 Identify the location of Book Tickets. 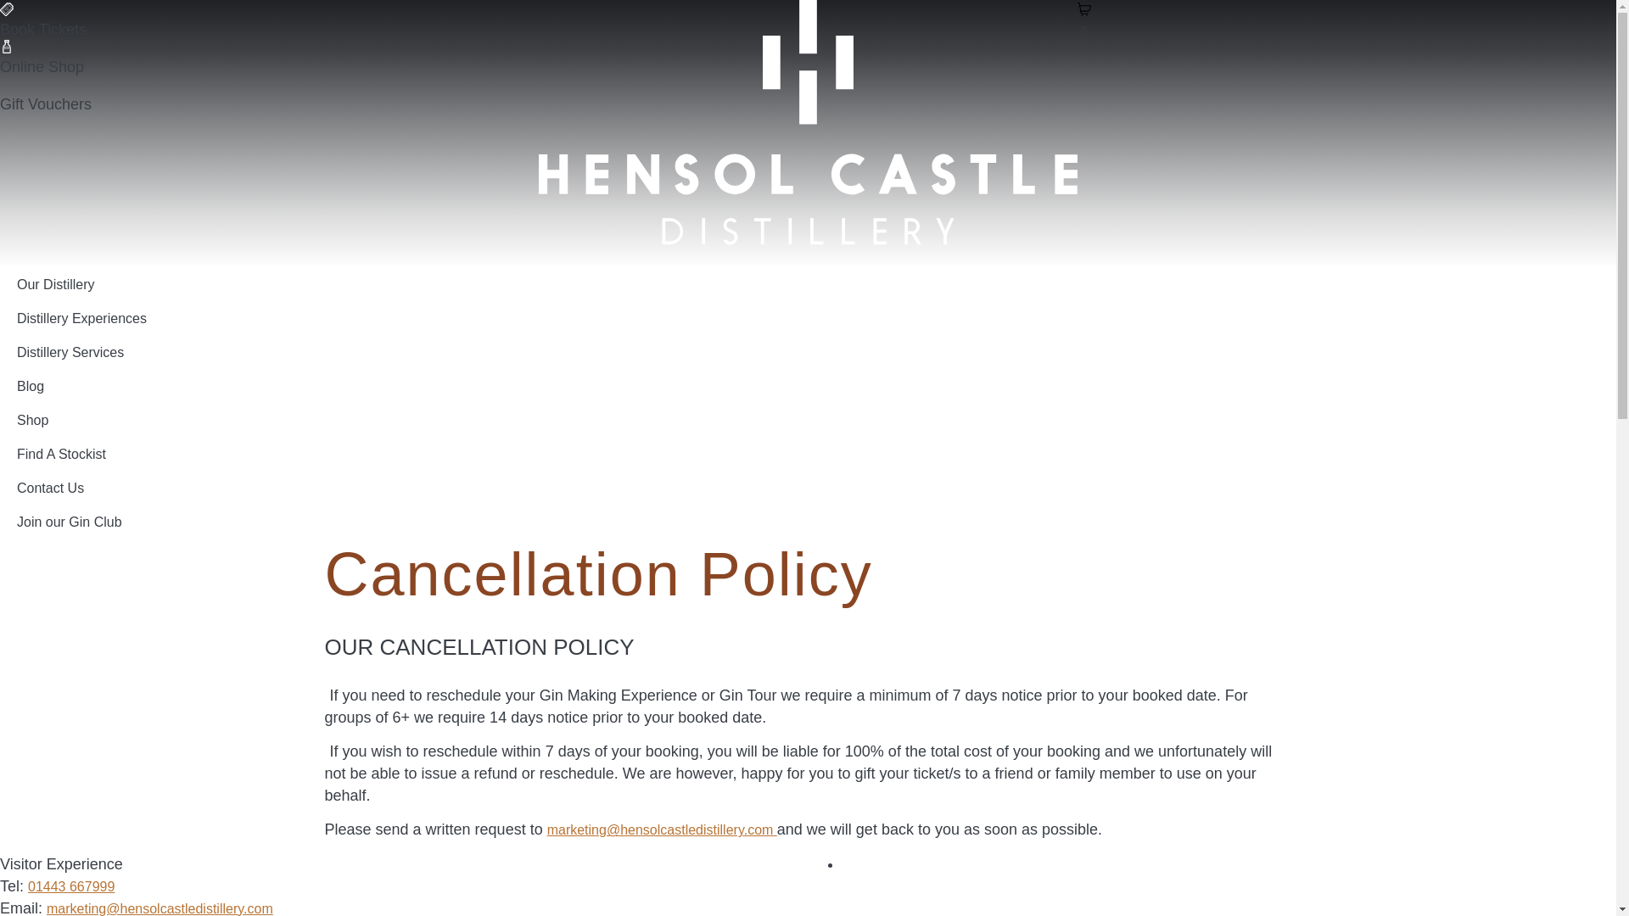
(42, 29).